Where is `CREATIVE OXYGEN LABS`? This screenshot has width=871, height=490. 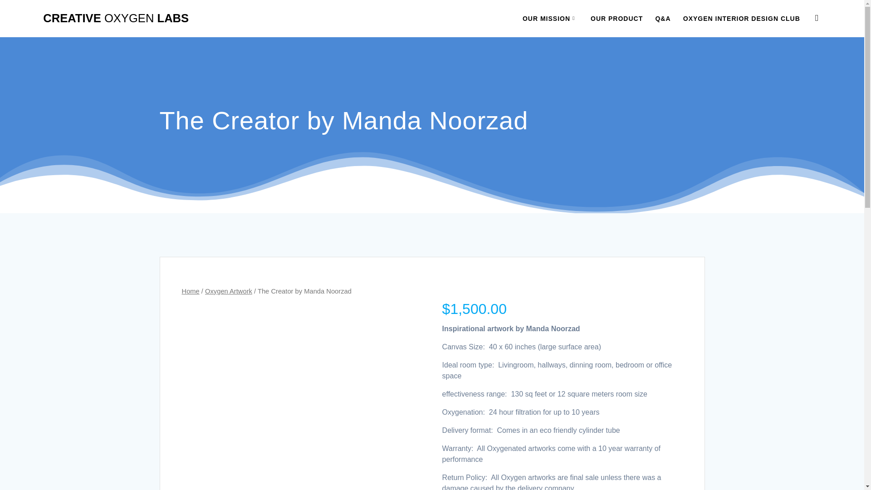
CREATIVE OXYGEN LABS is located at coordinates (116, 19).